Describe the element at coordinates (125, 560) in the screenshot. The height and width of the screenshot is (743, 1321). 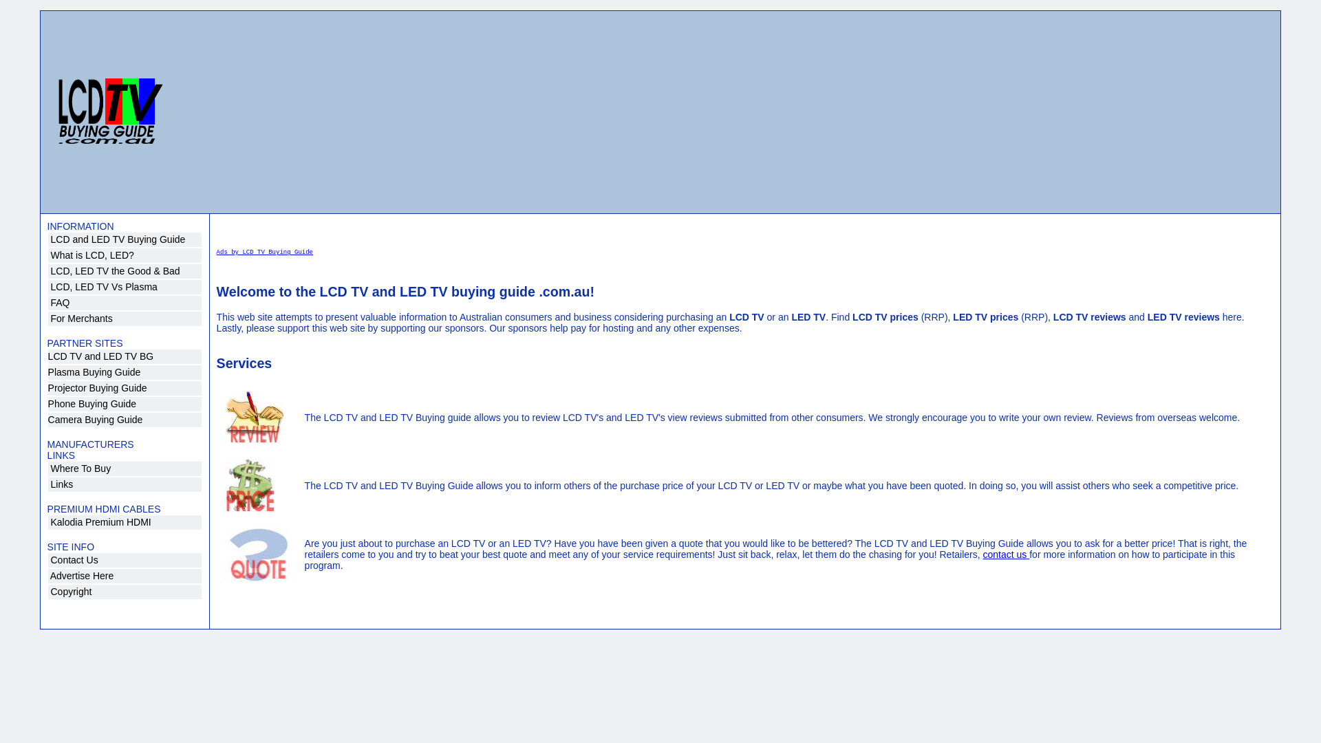
I see ` Contact Us` at that location.